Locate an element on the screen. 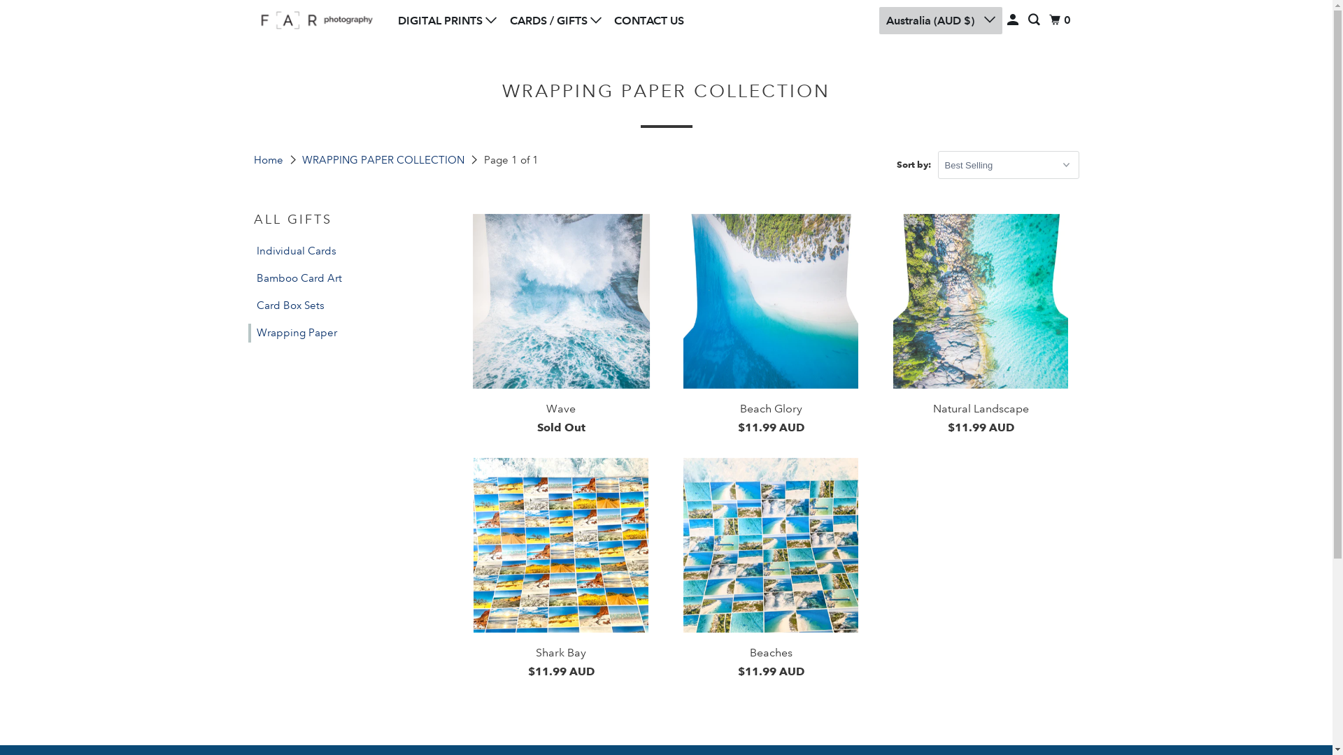 This screenshot has width=1343, height=755. Australia (AUD $) is located at coordinates (941, 21).